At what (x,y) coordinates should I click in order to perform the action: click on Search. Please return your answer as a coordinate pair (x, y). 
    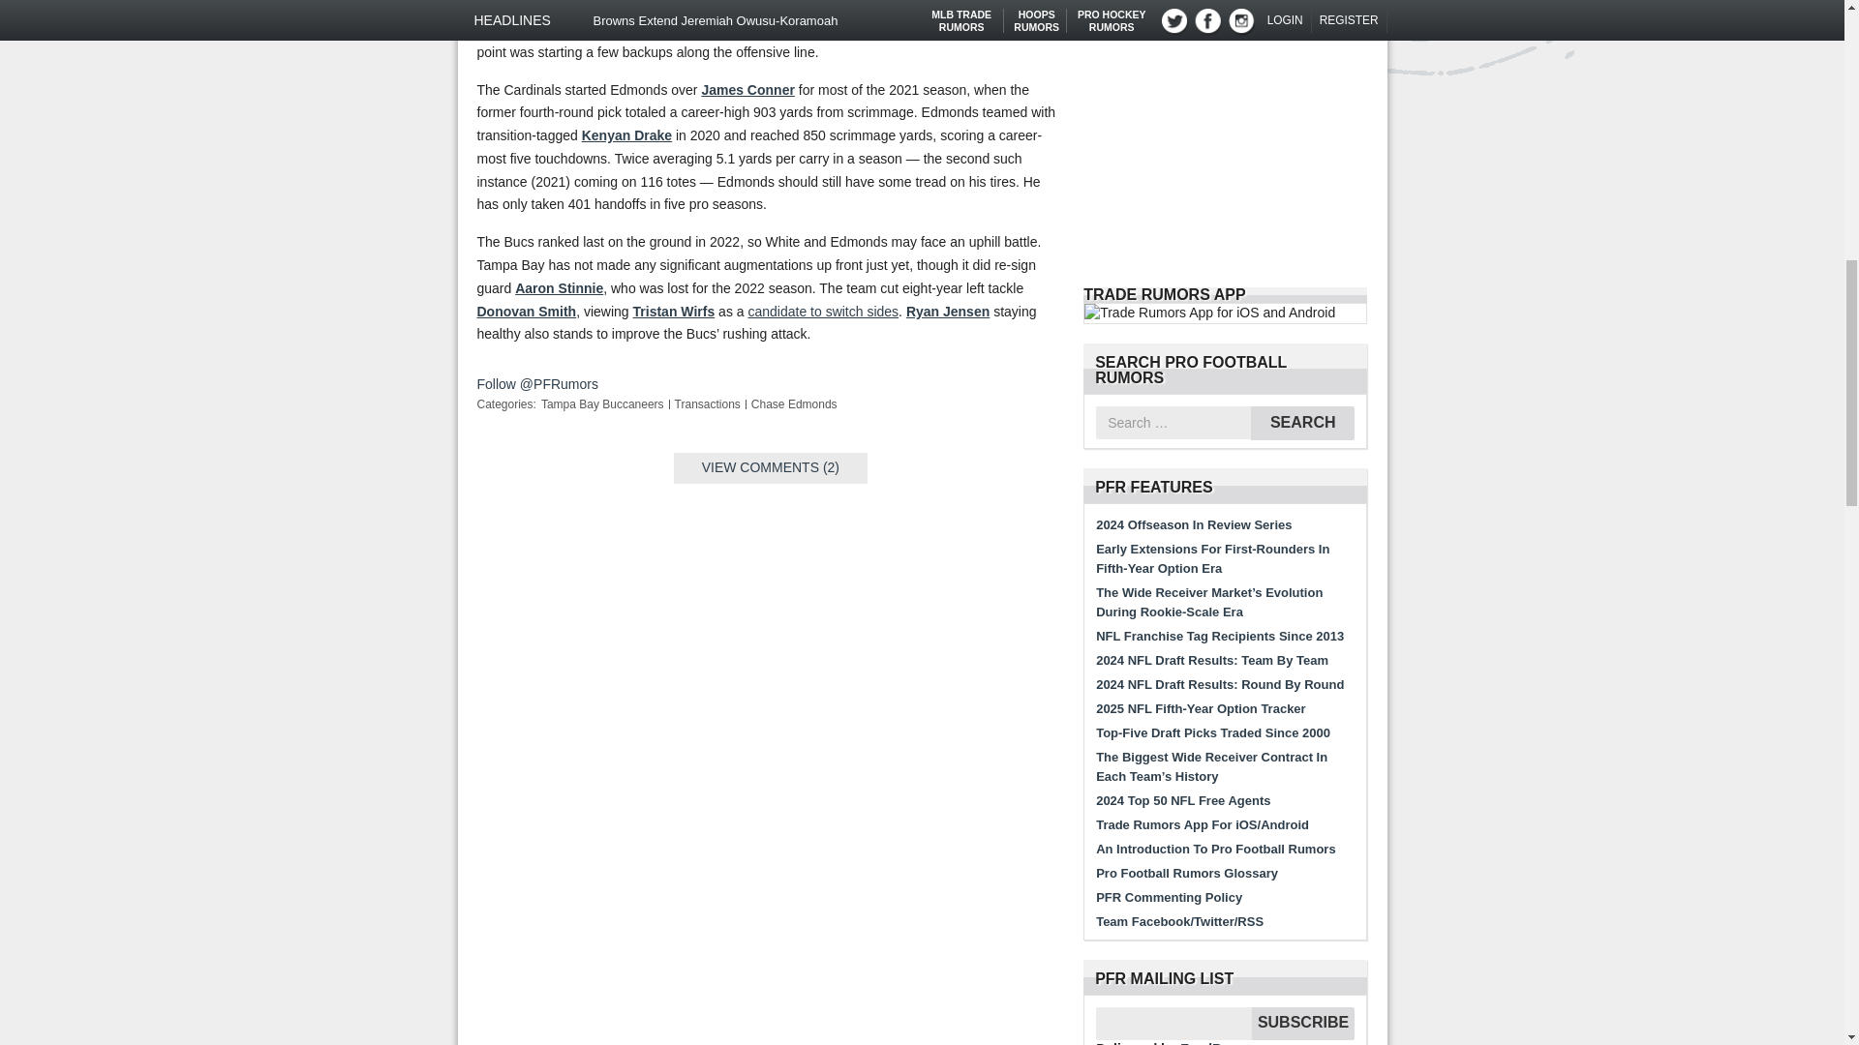
    Looking at the image, I should click on (1303, 423).